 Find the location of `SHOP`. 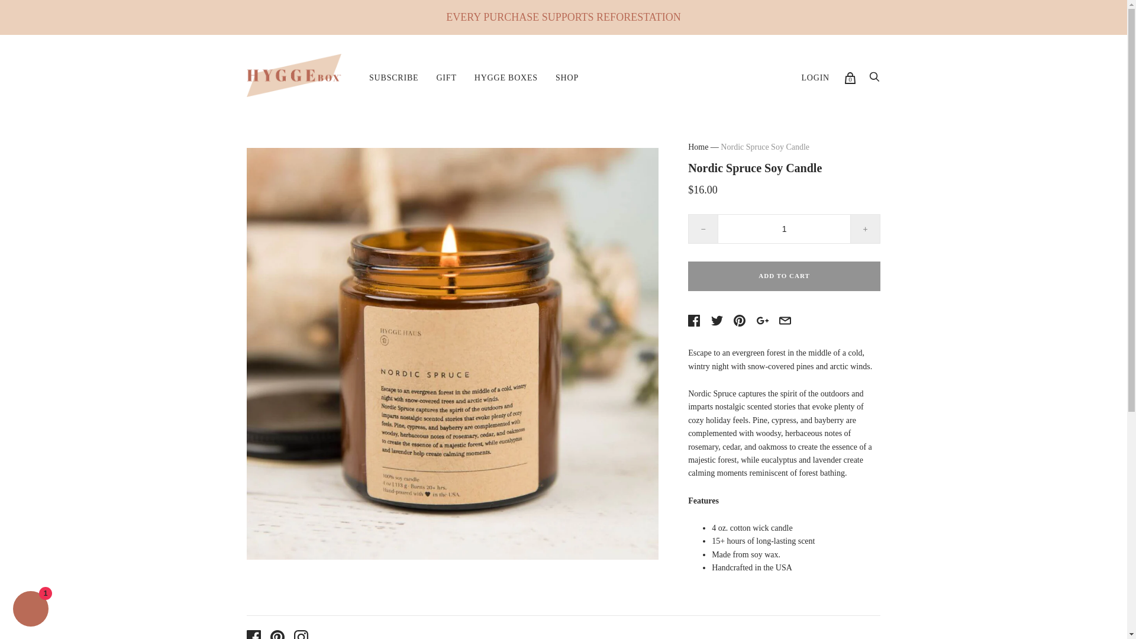

SHOP is located at coordinates (567, 78).